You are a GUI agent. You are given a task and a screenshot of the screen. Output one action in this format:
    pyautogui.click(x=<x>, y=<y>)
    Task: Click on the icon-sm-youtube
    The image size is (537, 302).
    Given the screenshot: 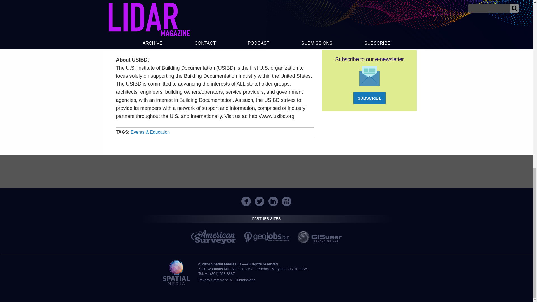 What is the action you would take?
    pyautogui.click(x=286, y=201)
    